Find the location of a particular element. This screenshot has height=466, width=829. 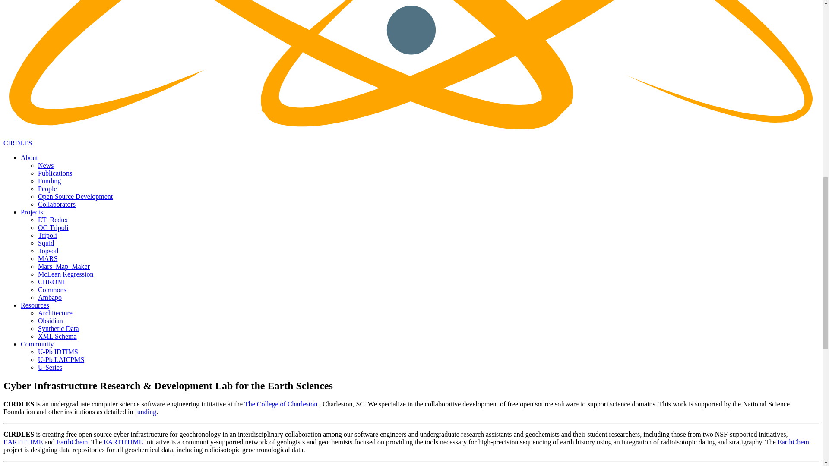

Obsidian is located at coordinates (50, 321).